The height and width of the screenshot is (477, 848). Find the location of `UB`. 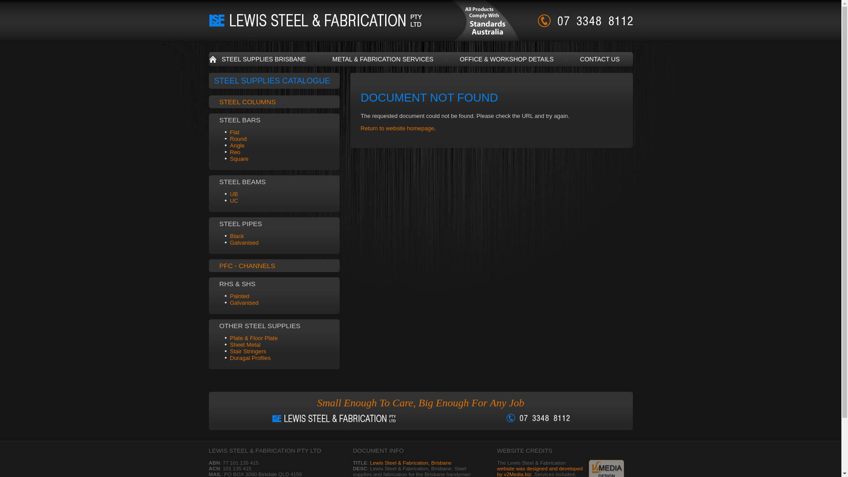

UB is located at coordinates (234, 194).